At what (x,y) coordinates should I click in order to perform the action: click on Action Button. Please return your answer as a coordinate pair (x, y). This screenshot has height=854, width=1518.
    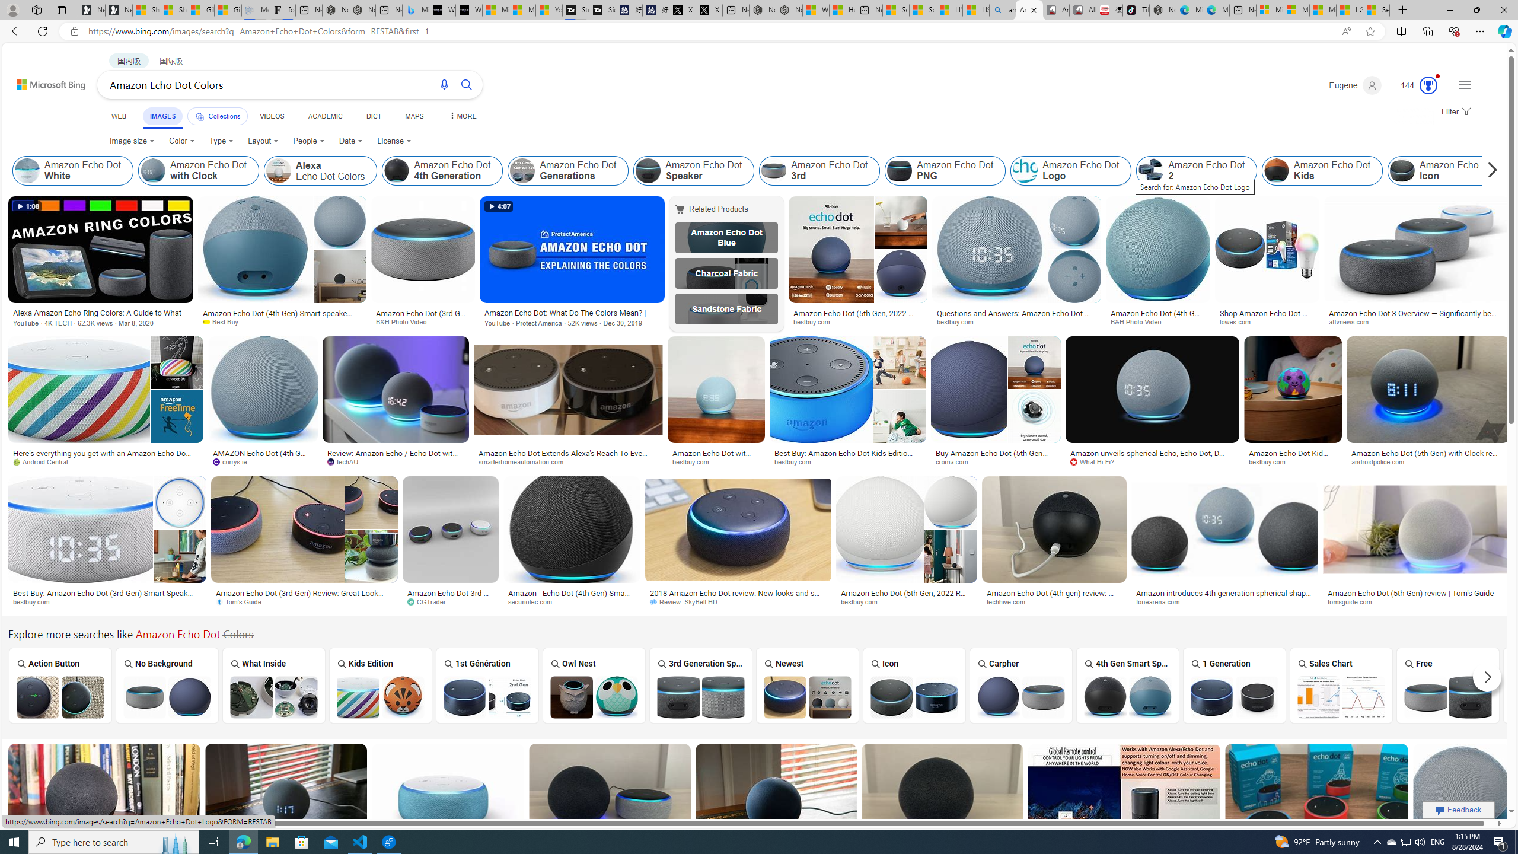
    Looking at the image, I should click on (59, 686).